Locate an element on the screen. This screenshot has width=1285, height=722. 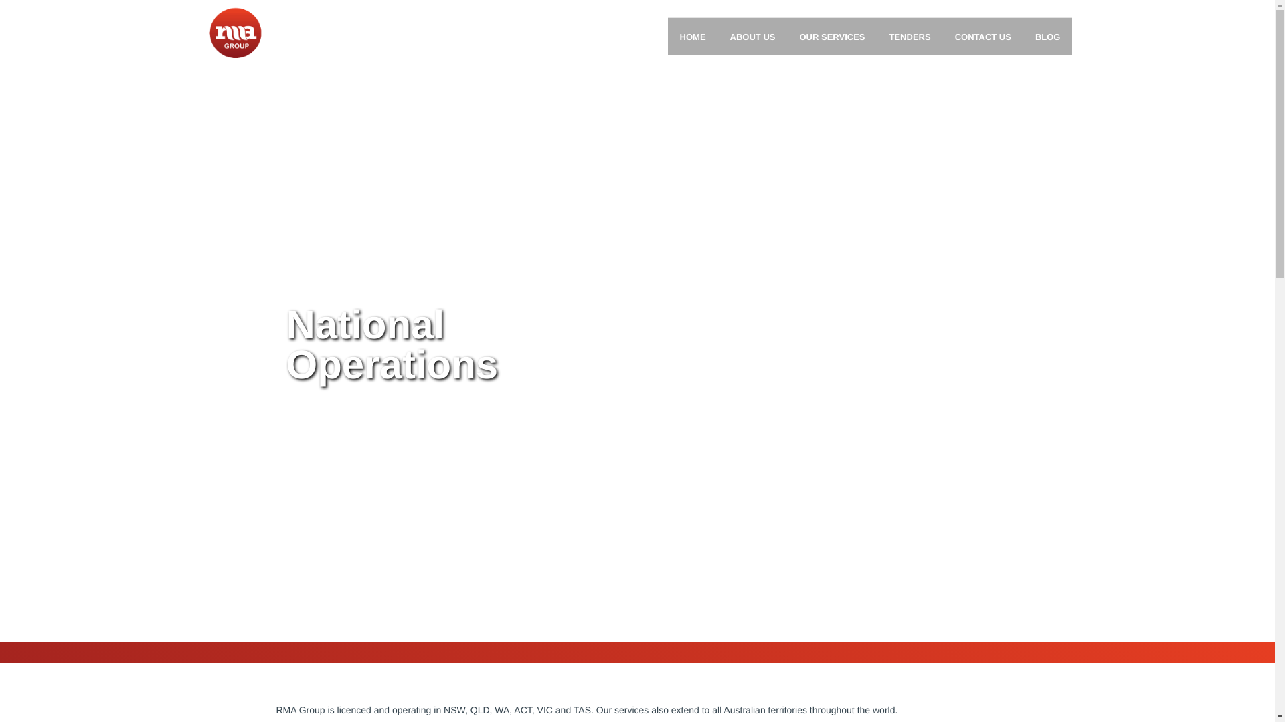
ABOUT US is located at coordinates (752, 36).